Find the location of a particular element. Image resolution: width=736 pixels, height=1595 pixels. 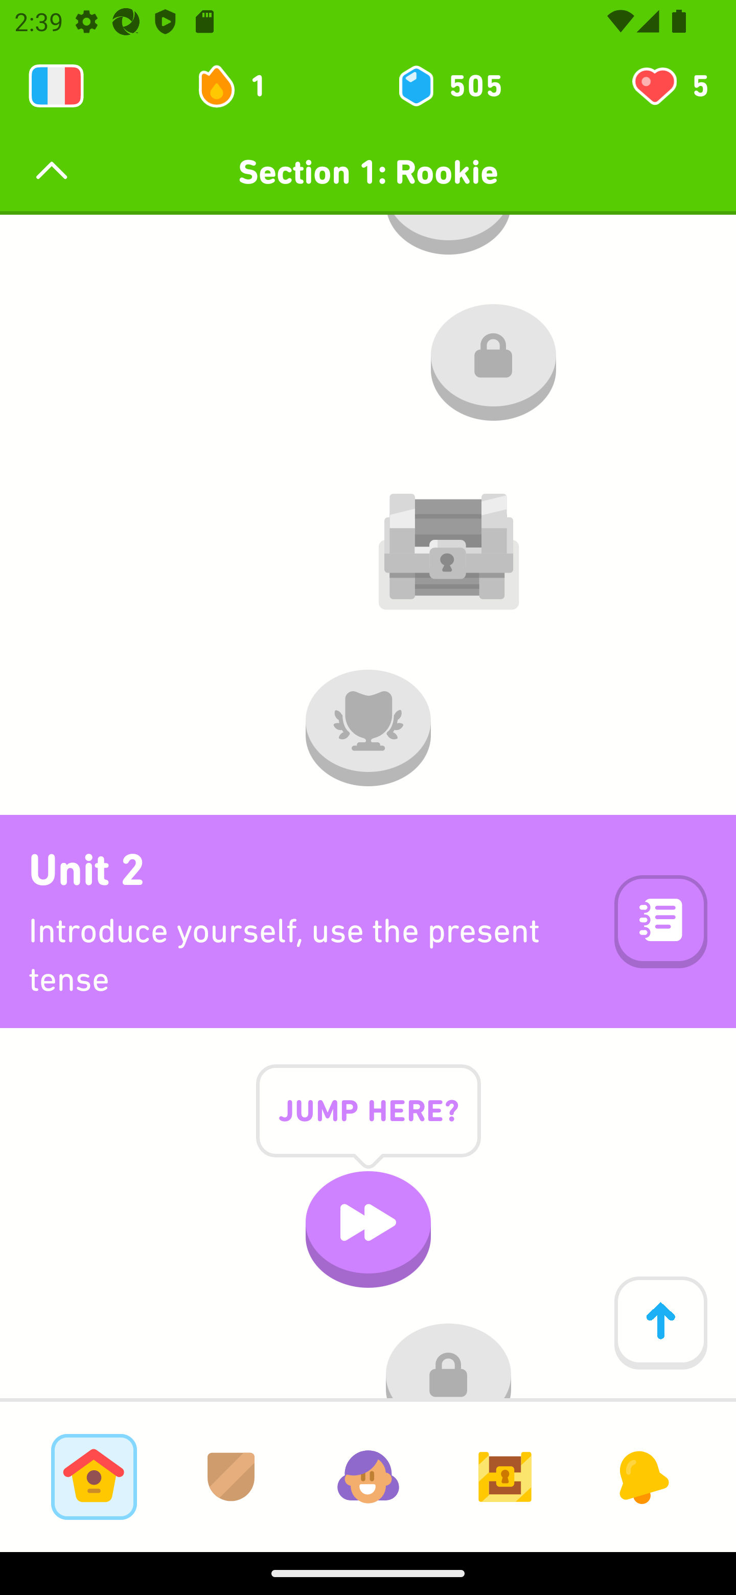

Profile Tab is located at coordinates (368, 1476).